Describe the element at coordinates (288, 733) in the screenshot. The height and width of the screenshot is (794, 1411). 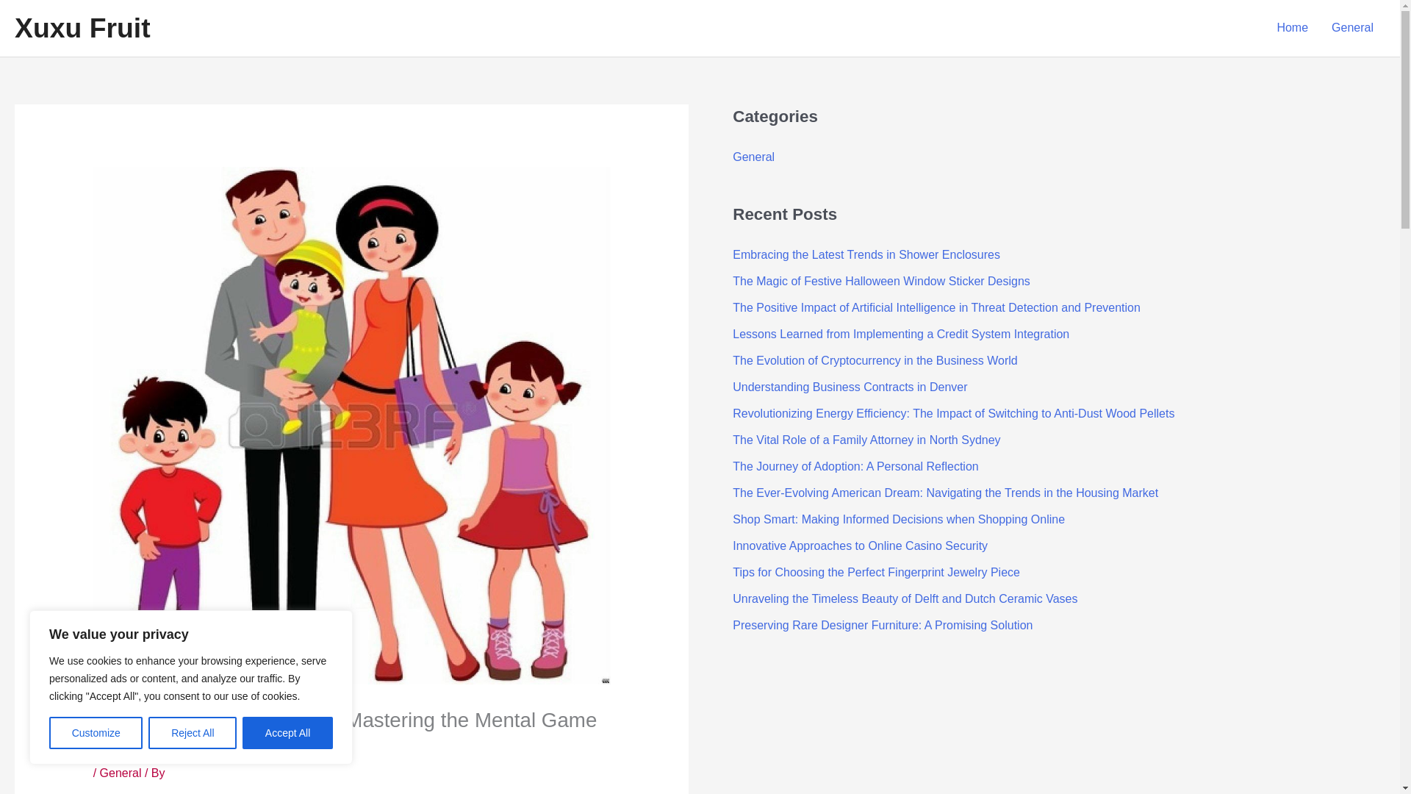
I see `Accept All` at that location.